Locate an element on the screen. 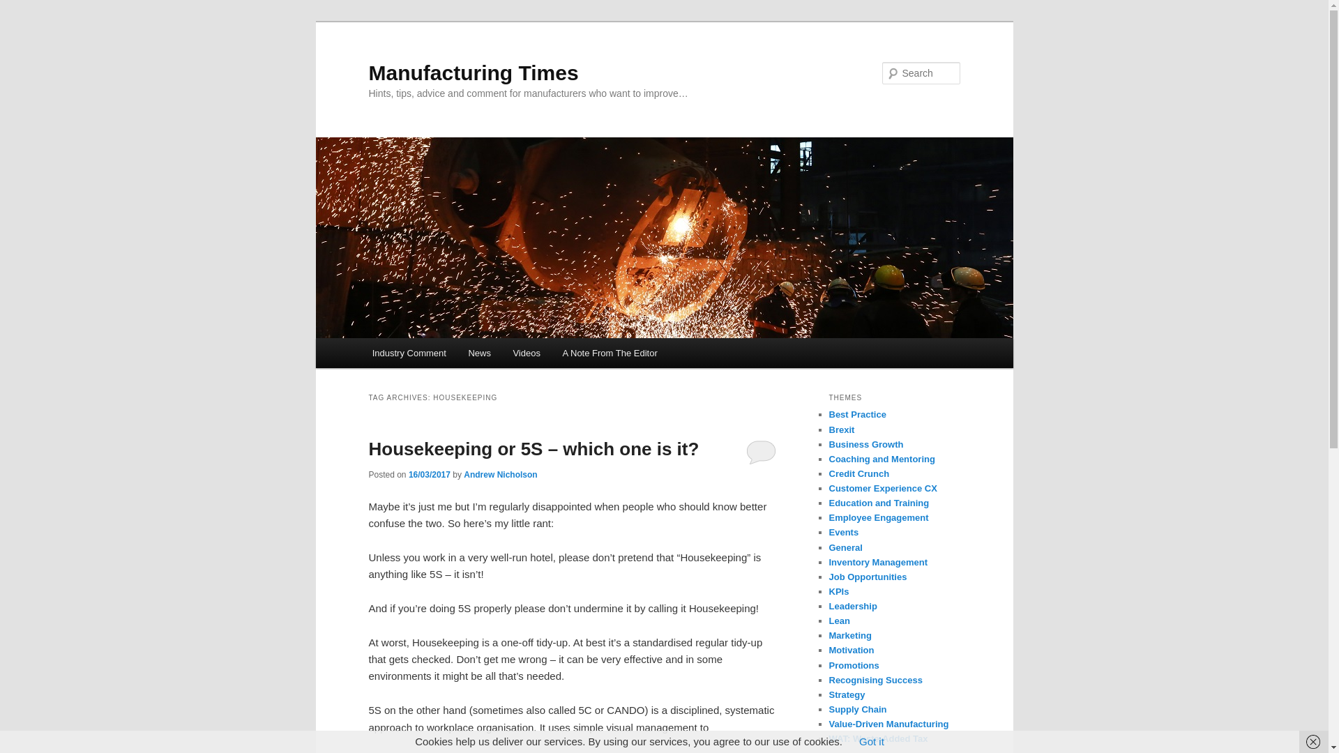  Andrew Nicholson is located at coordinates (499, 474).